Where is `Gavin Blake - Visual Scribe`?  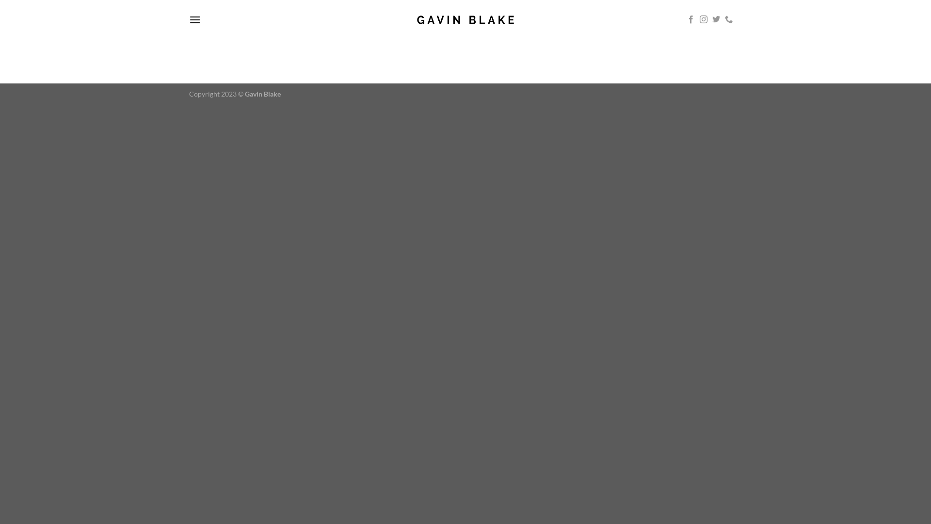
Gavin Blake - Visual Scribe is located at coordinates (465, 20).